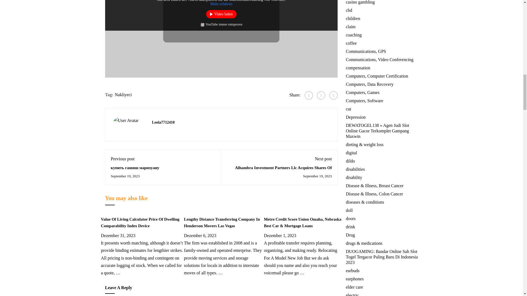  What do you see at coordinates (333, 95) in the screenshot?
I see `Pinterest` at bounding box center [333, 95].